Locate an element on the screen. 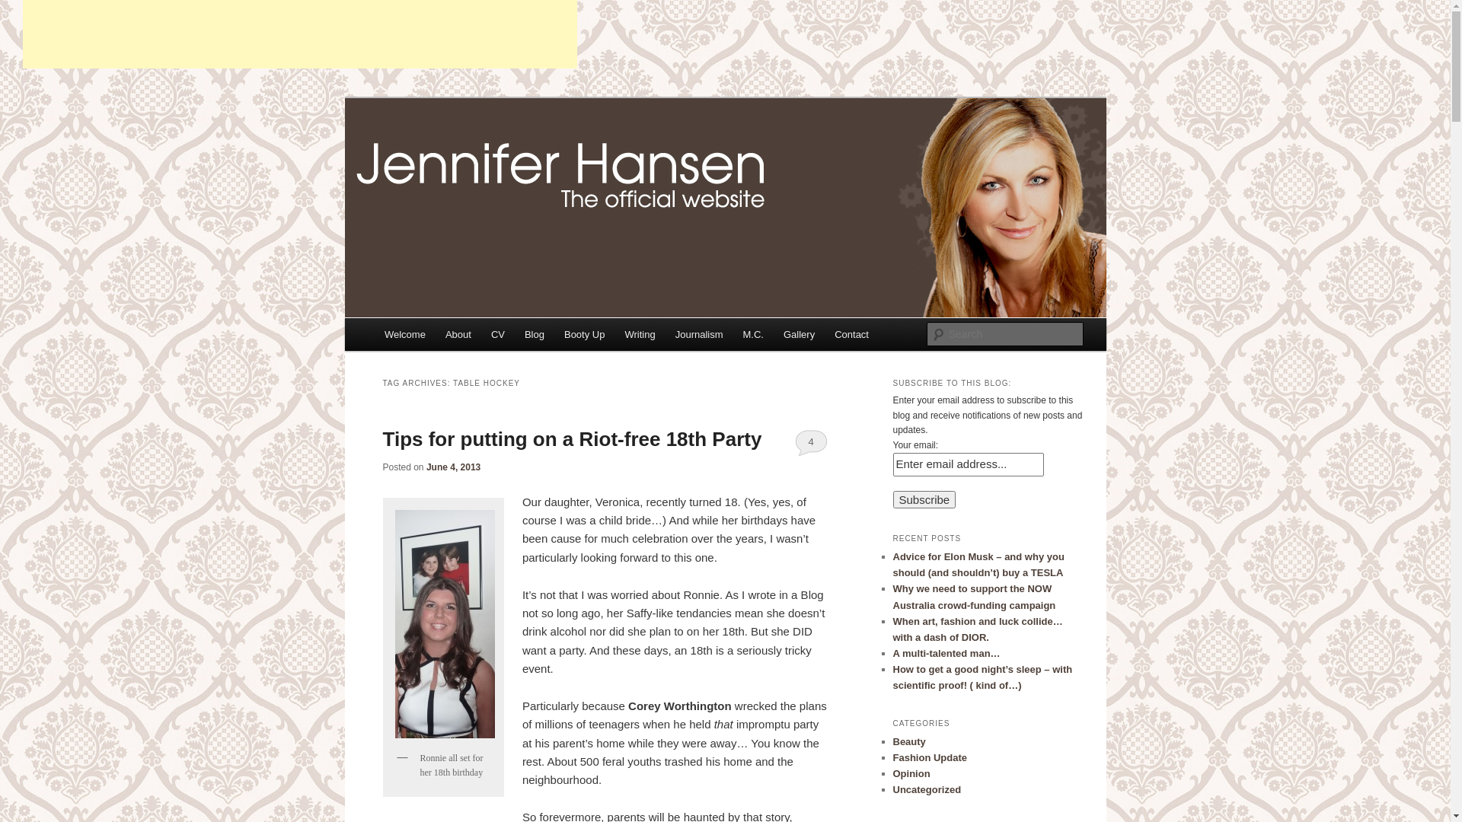  The Official Jennifer Hansen Website is located at coordinates (603, 154).